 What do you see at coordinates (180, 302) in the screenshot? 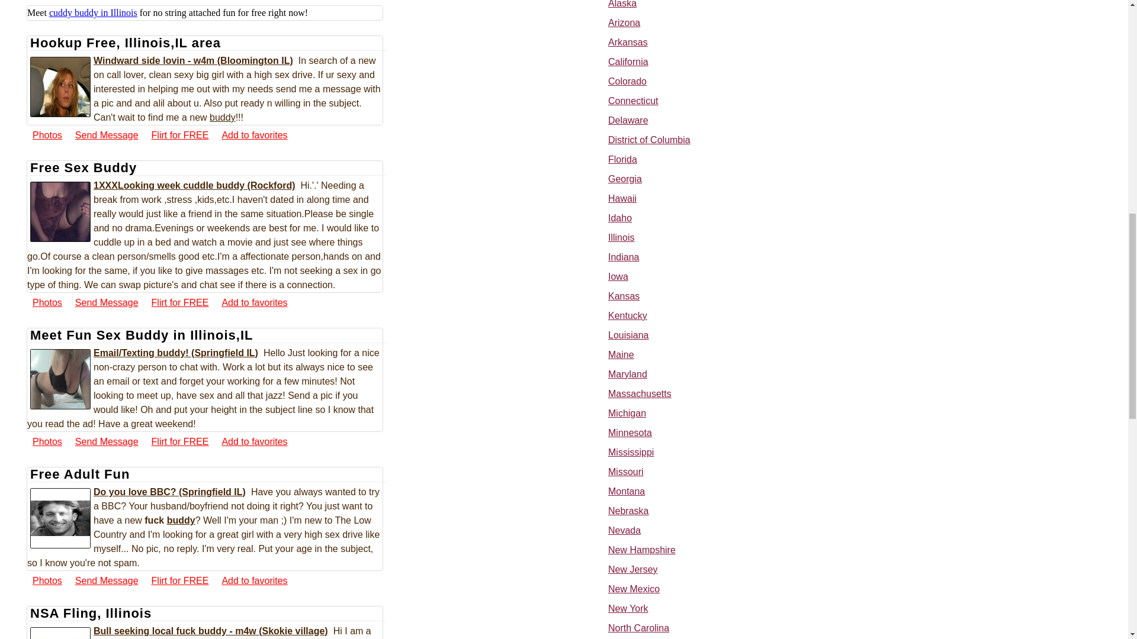
I see `Flirt for FREE` at bounding box center [180, 302].